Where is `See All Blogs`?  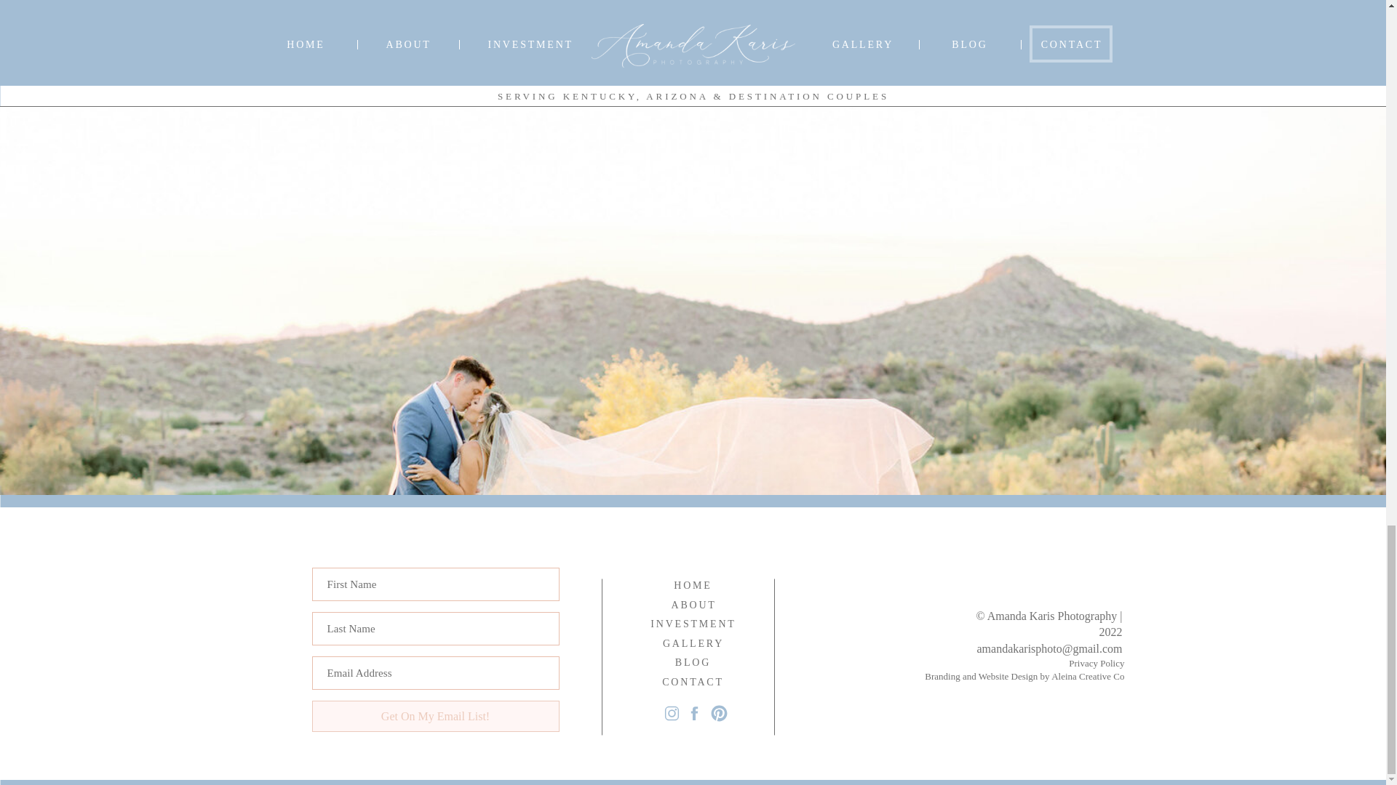
See All Blogs is located at coordinates (693, 148).